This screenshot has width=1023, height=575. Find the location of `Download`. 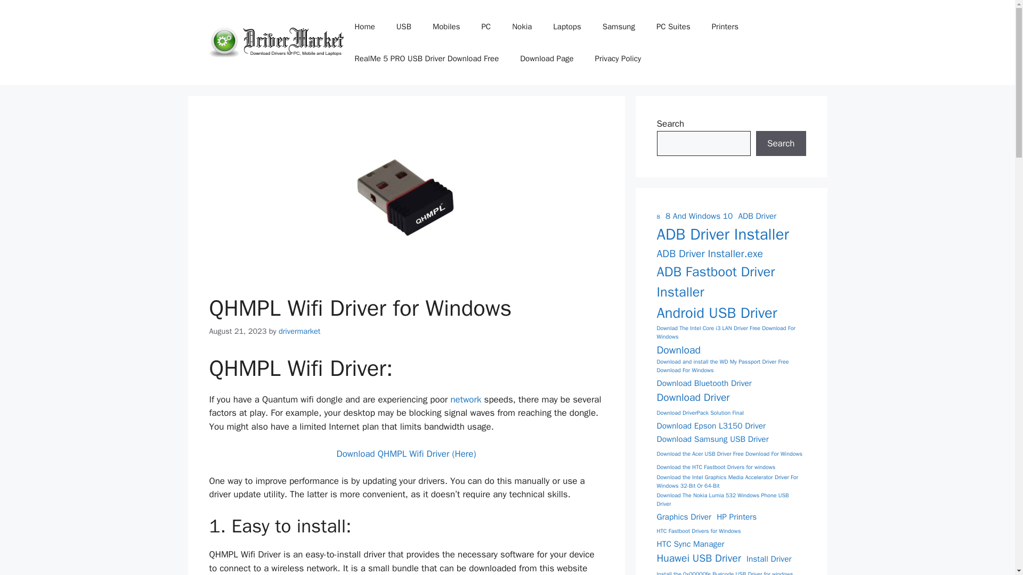

Download is located at coordinates (678, 349).